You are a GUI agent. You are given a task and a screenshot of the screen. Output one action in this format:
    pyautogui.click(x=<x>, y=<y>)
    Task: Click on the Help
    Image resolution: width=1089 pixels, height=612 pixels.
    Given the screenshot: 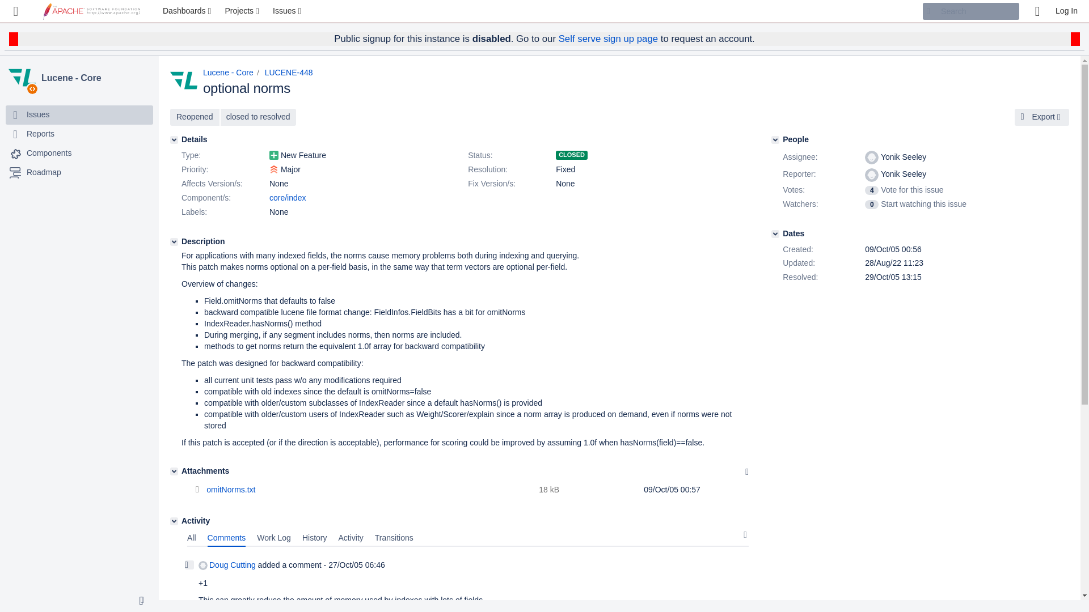 What is the action you would take?
    pyautogui.click(x=1037, y=11)
    